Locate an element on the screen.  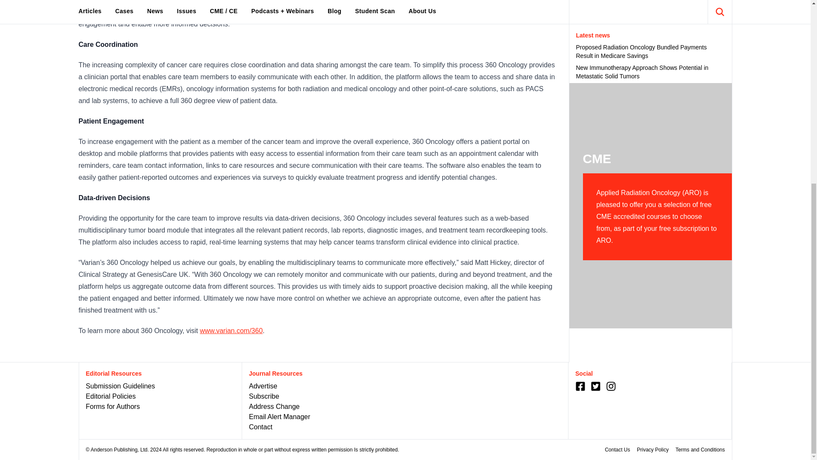
Submission Guidelines is located at coordinates (120, 386).